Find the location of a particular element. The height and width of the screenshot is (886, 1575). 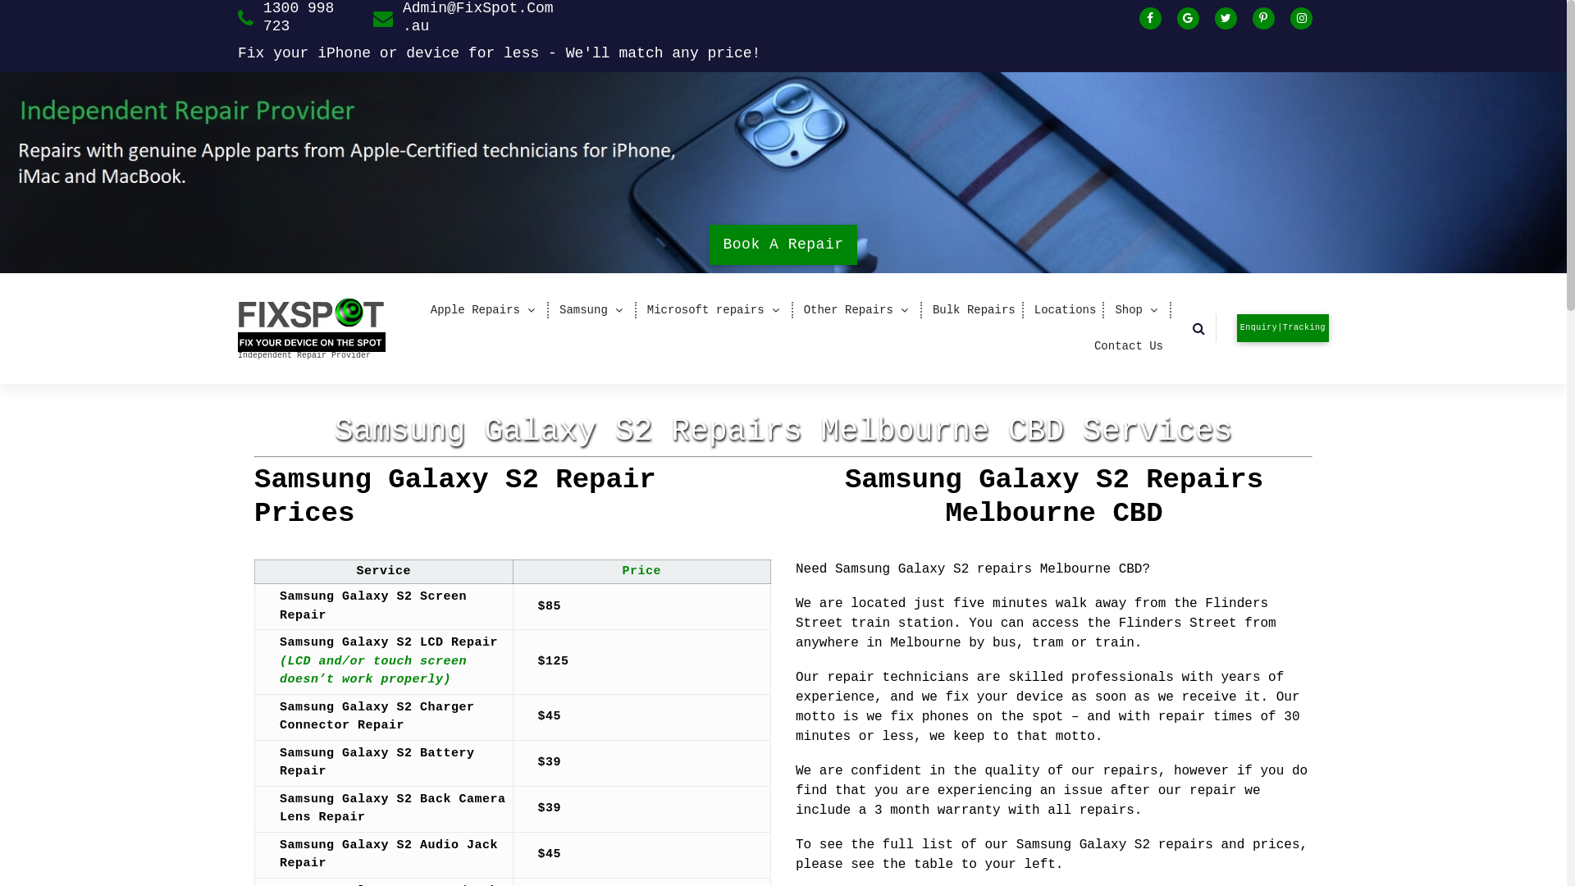

Other Repairs is located at coordinates (859, 310).